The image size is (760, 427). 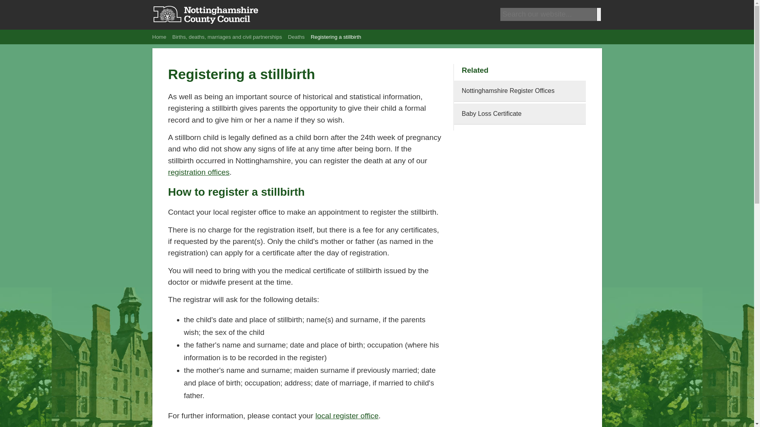 I want to click on Registering a stillbirth, so click(x=336, y=37).